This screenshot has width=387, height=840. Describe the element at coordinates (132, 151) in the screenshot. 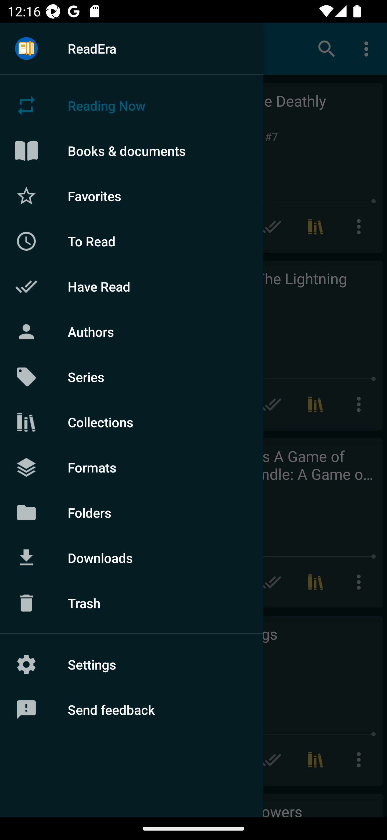

I see `Books & documents` at that location.